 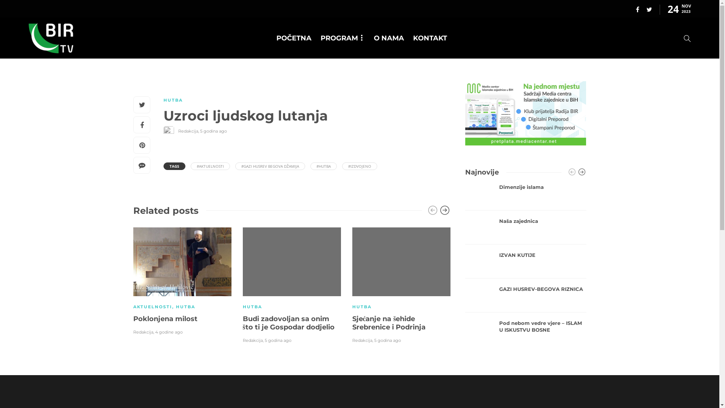 I want to click on 5 godina ago, so click(x=387, y=340).